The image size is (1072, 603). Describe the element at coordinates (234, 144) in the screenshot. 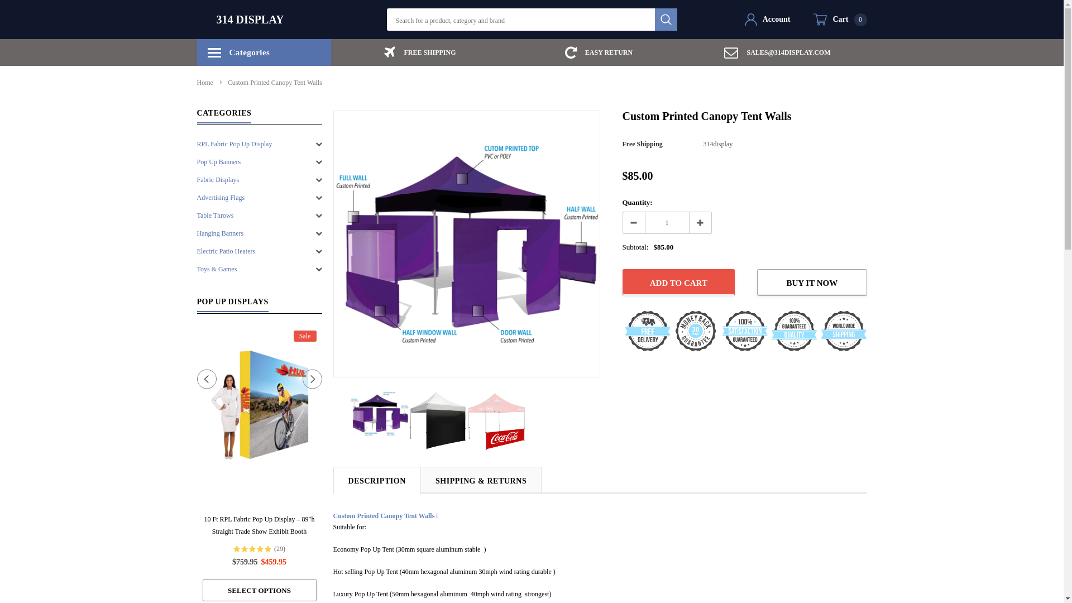

I see `RPL Fabric Pop Up Display` at that location.